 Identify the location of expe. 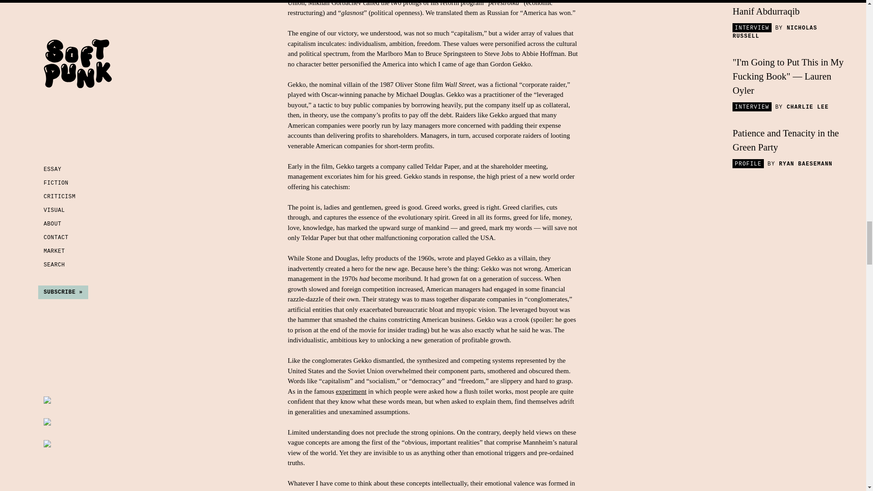
(342, 391).